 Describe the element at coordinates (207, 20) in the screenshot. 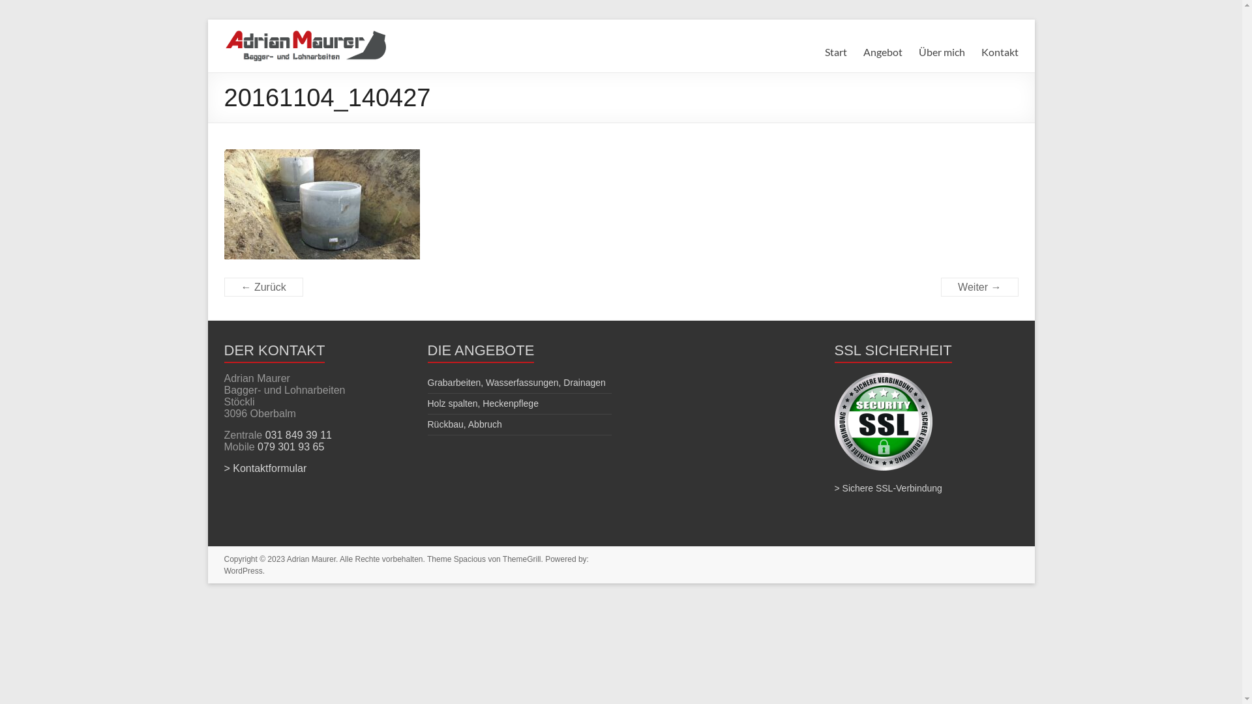

I see `Zum Inhalt springen` at that location.